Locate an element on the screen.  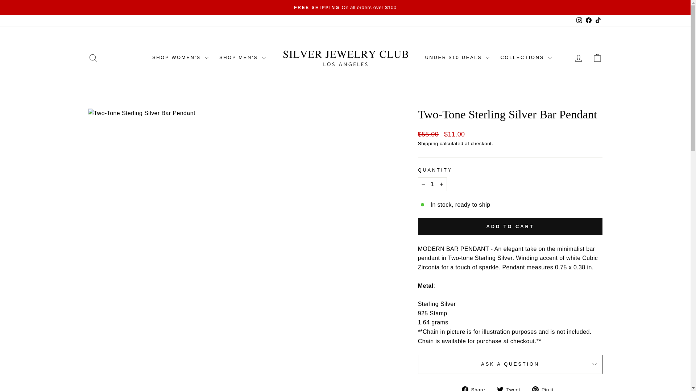
Silver Jewelry Club on TikTok is located at coordinates (597, 21).